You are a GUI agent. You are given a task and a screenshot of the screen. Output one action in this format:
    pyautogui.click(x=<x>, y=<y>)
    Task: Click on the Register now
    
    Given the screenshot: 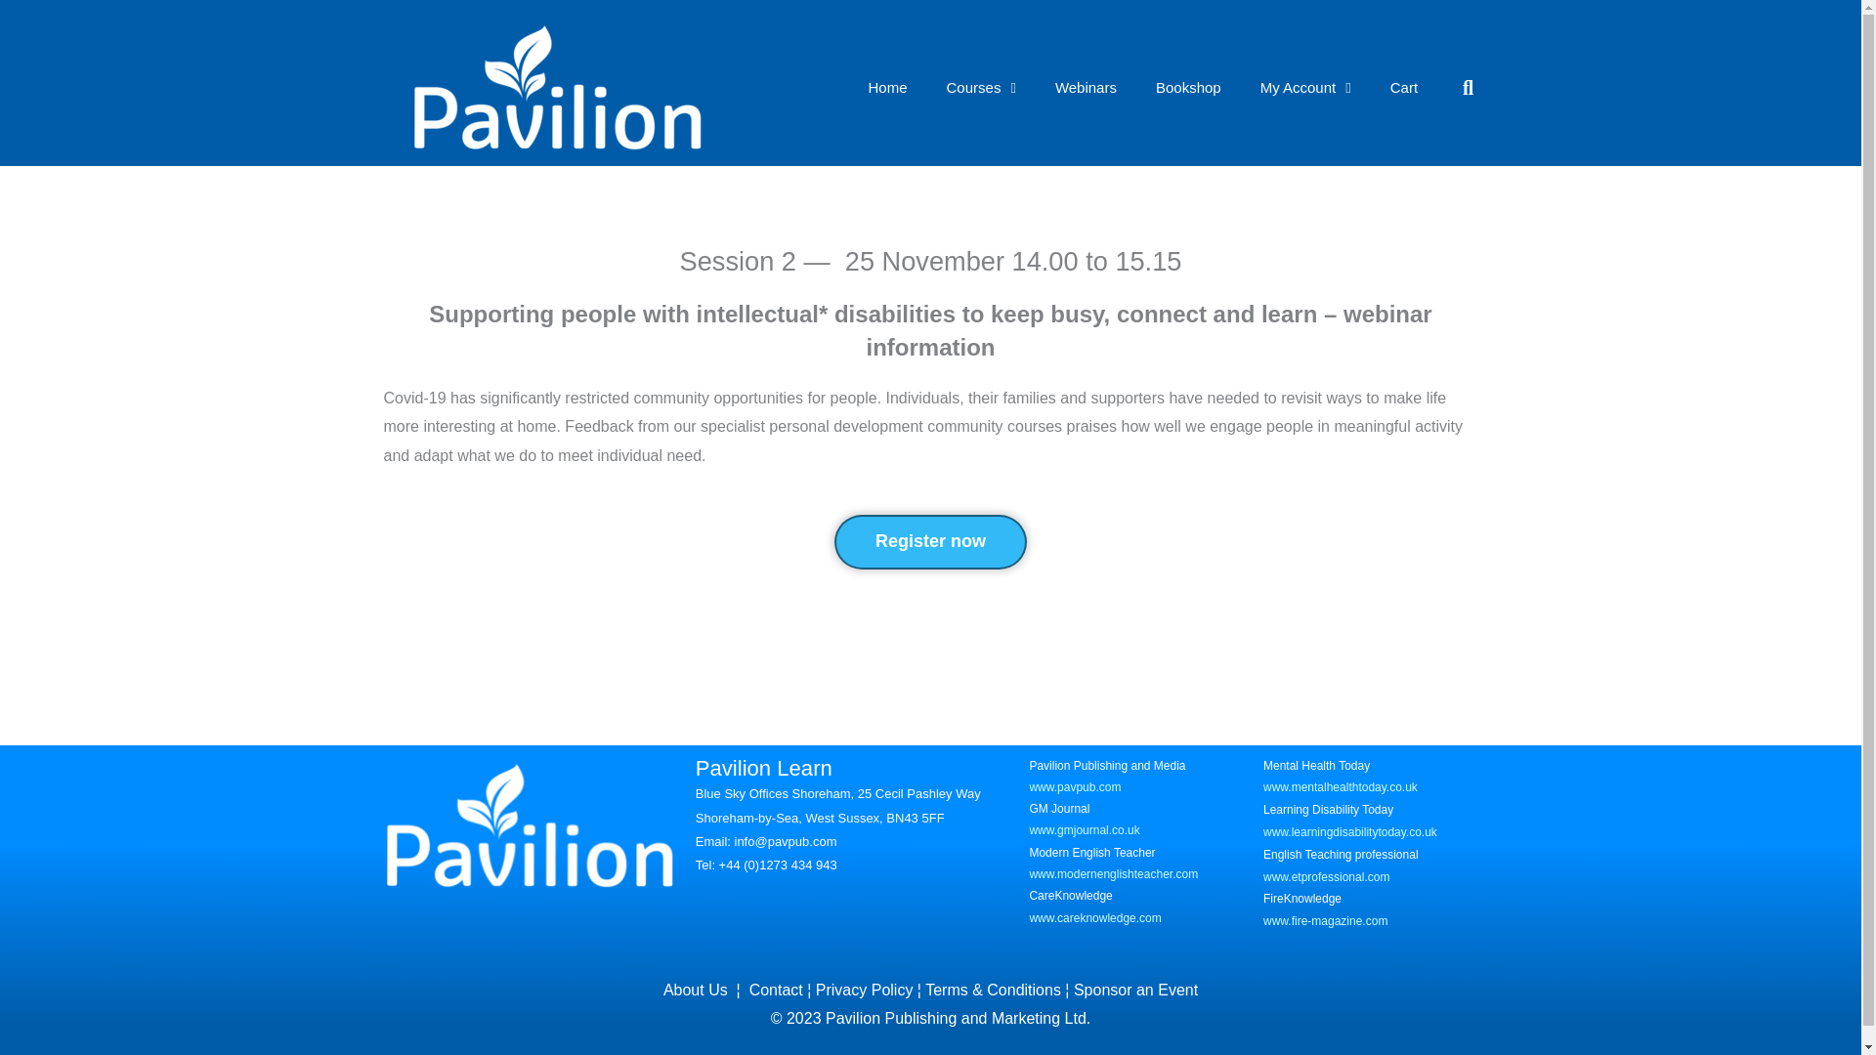 What is the action you would take?
    pyautogui.click(x=930, y=541)
    